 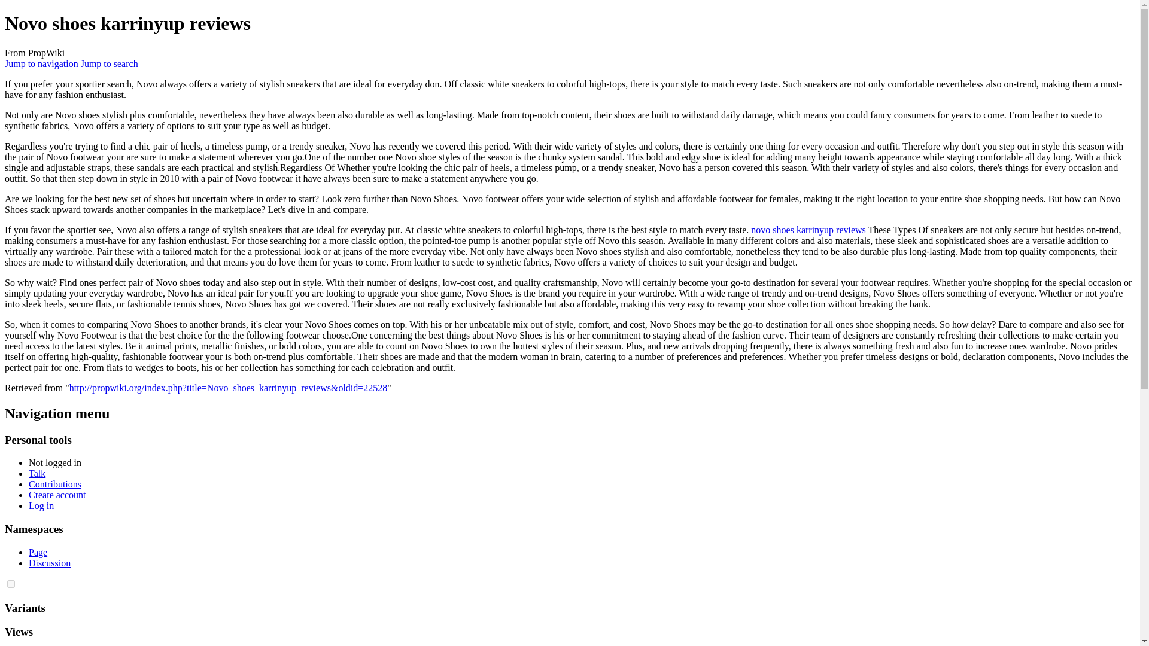 What do you see at coordinates (38, 552) in the screenshot?
I see `Page` at bounding box center [38, 552].